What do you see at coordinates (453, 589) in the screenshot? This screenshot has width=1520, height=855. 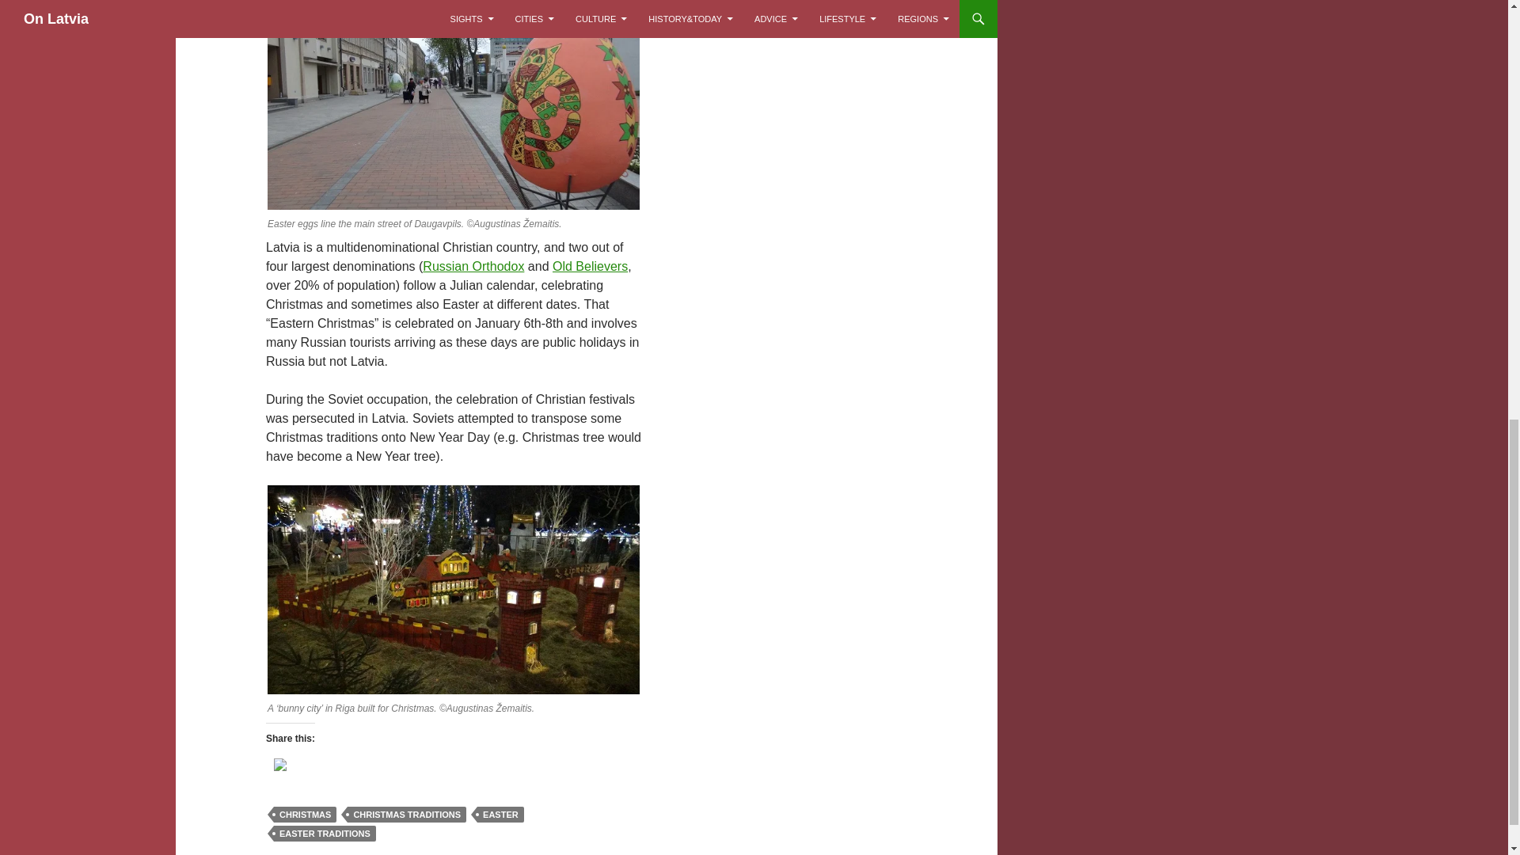 I see `A 'bunny city' in Riga built for Christmas` at bounding box center [453, 589].